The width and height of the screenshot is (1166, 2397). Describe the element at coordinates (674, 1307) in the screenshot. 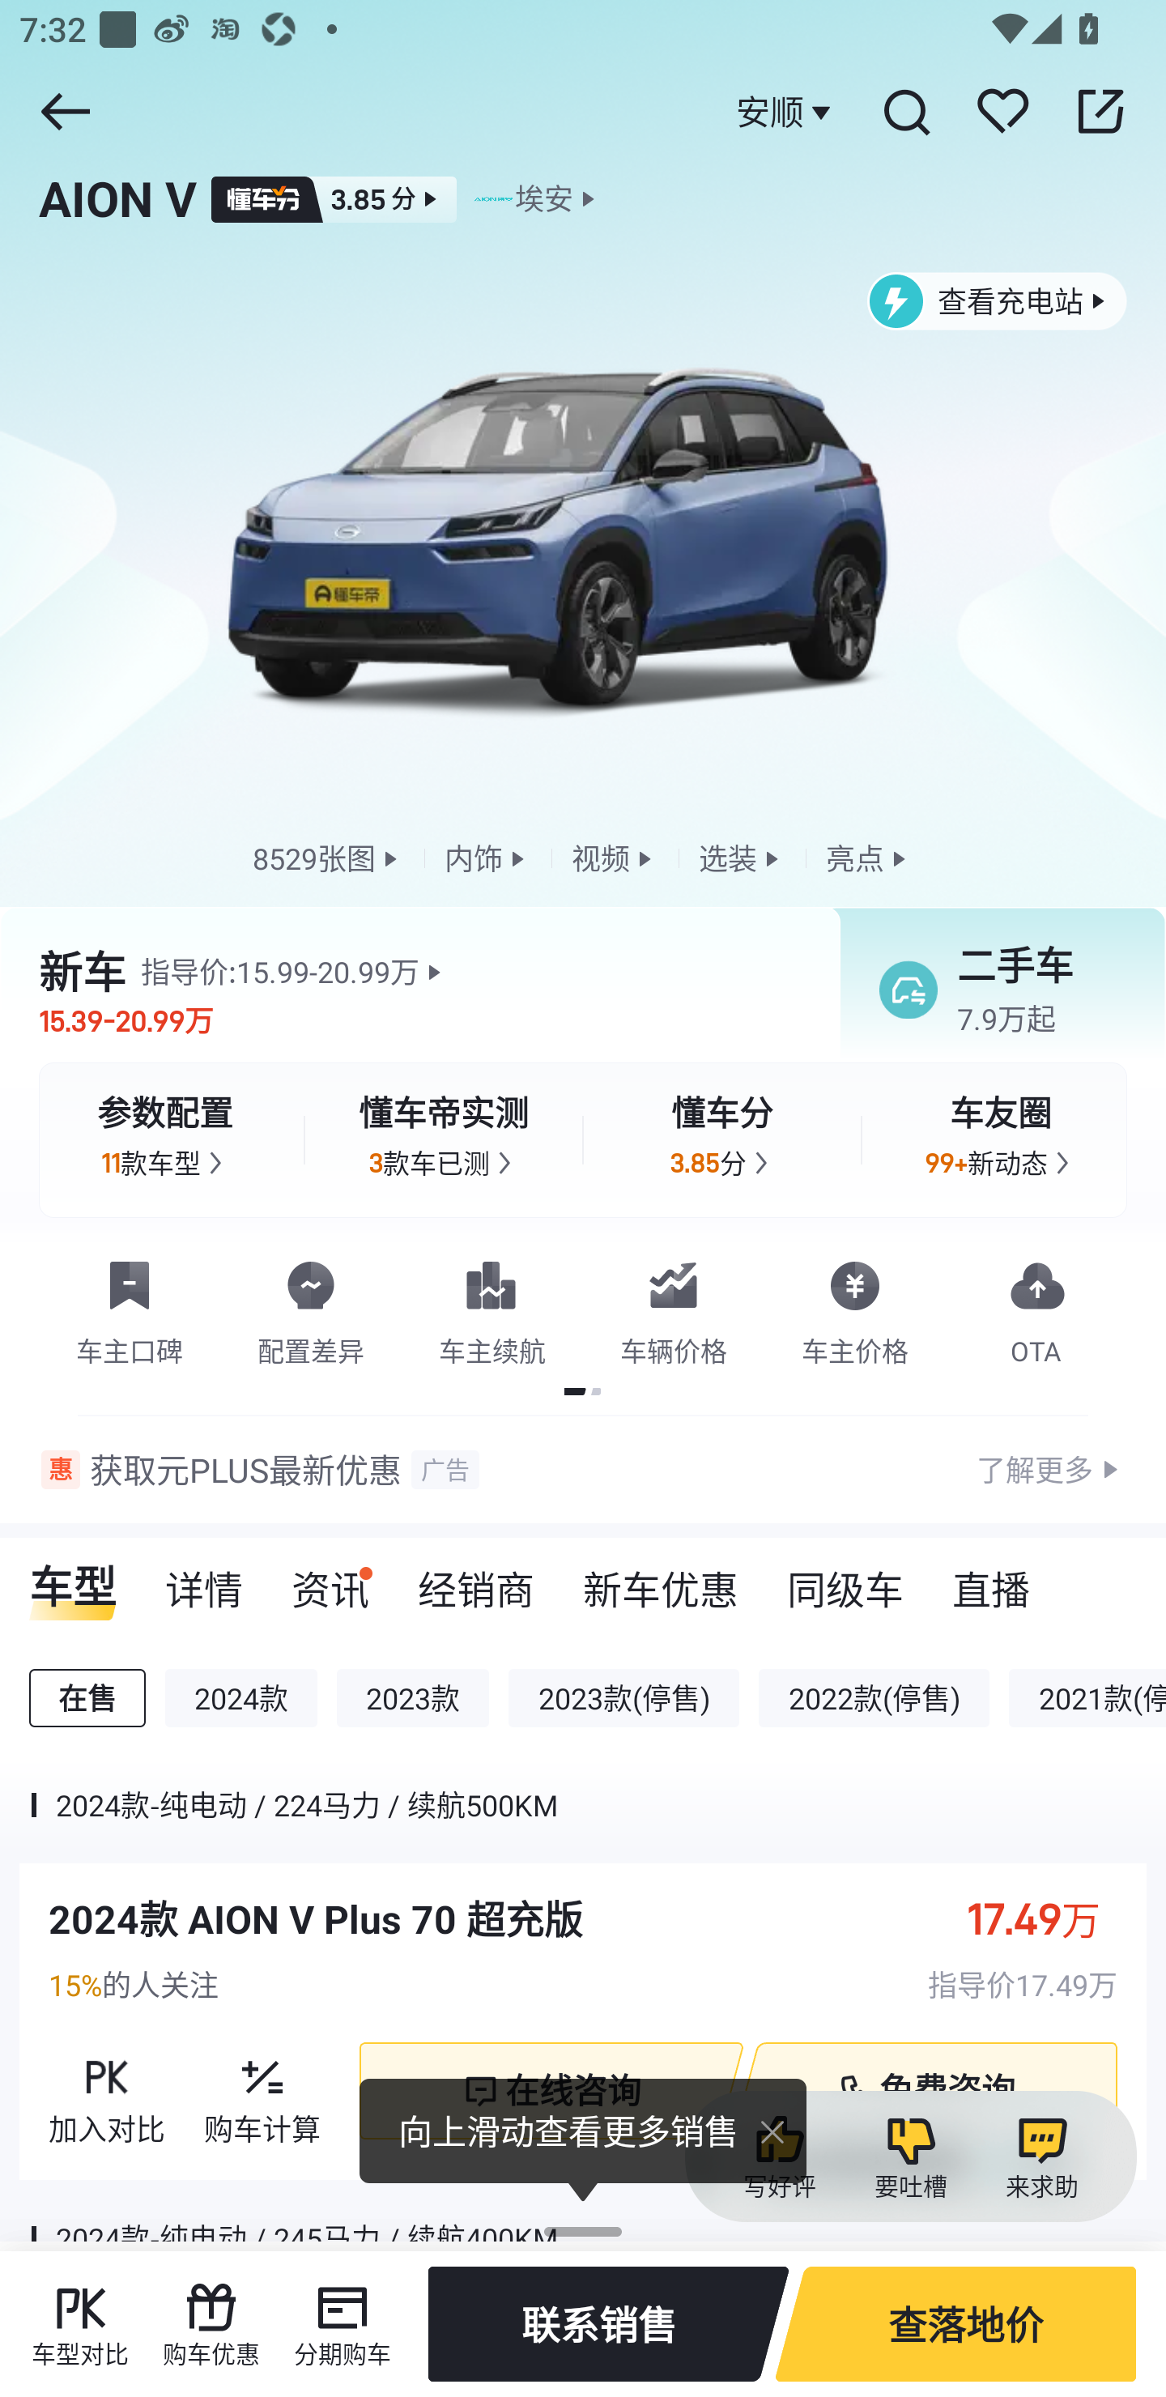

I see `车辆价格` at that location.